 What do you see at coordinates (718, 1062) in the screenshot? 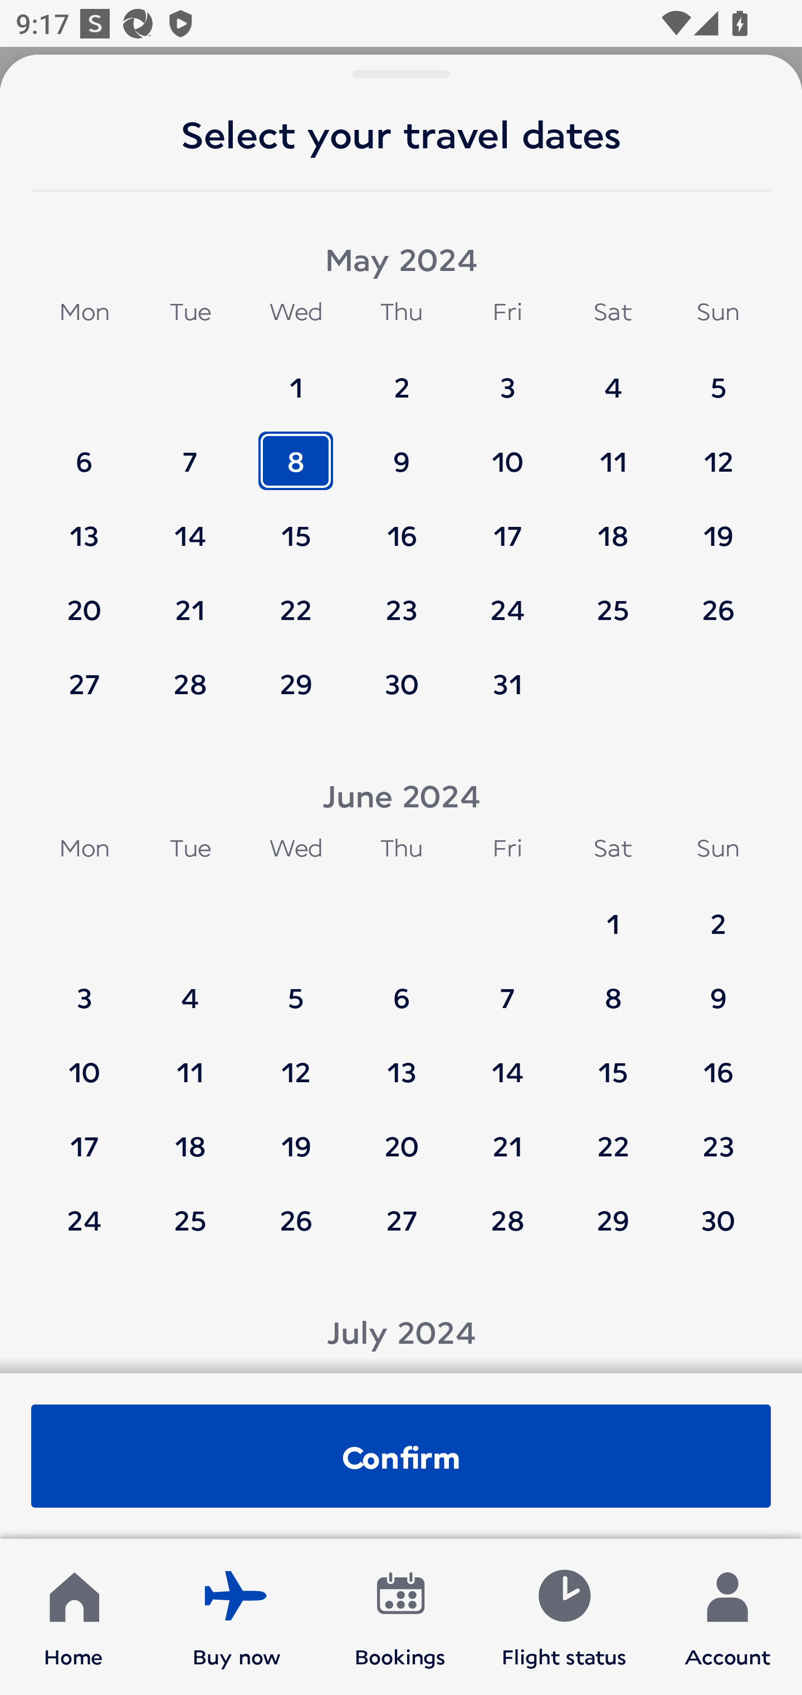
I see `16` at bounding box center [718, 1062].